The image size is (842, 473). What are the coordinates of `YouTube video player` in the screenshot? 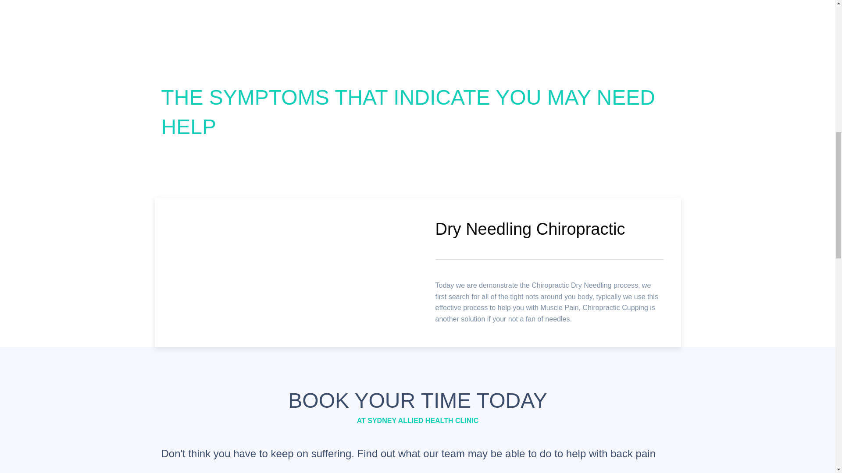 It's located at (286, 271).